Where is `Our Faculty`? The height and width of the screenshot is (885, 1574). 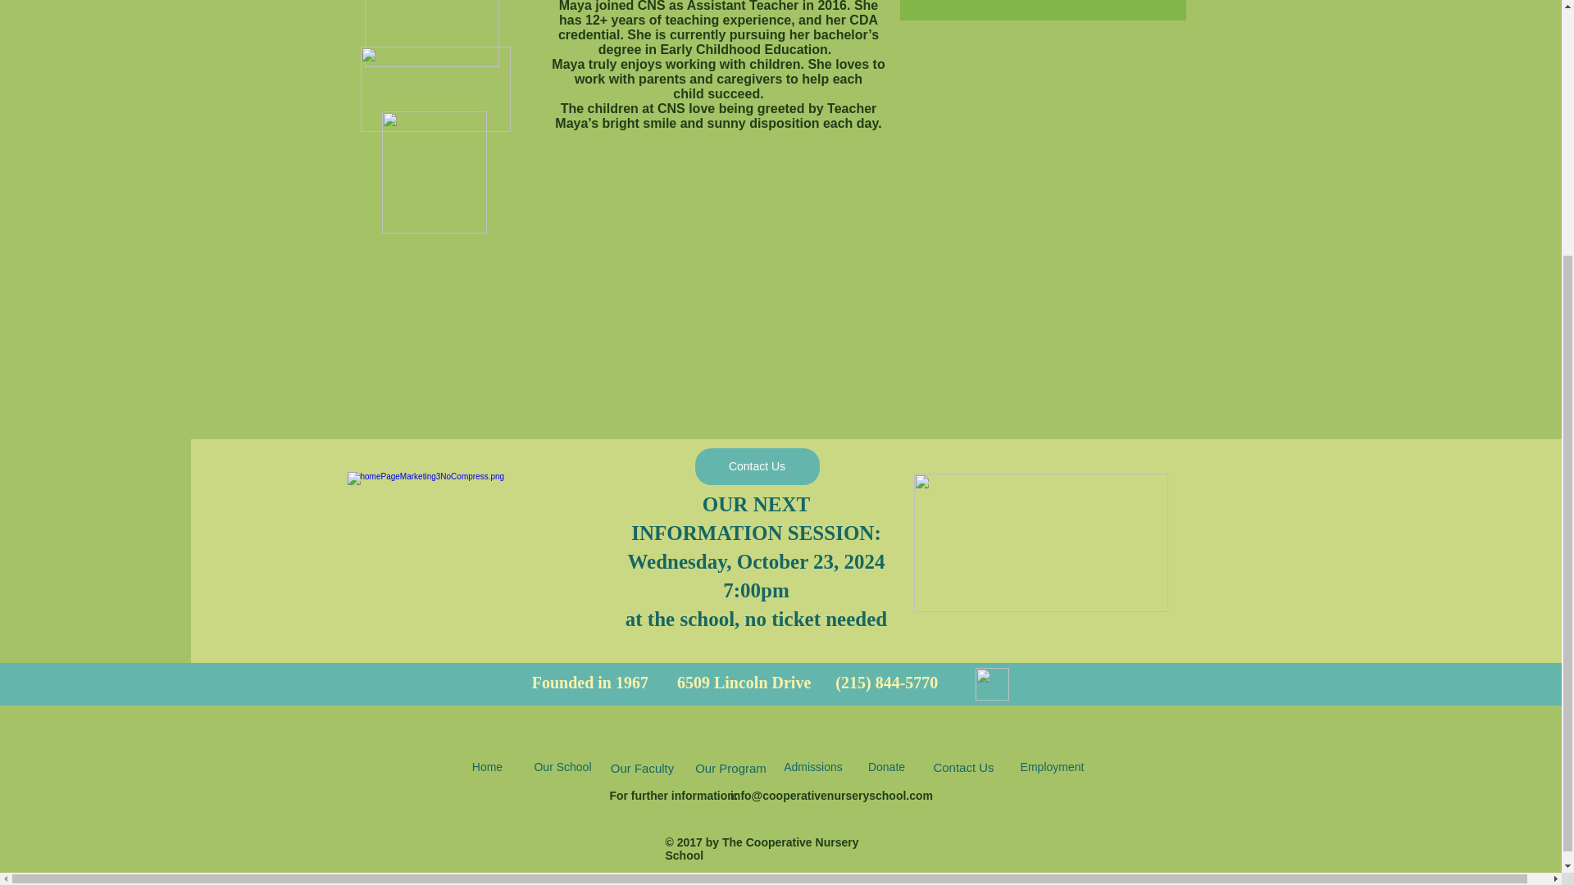 Our Faculty is located at coordinates (642, 767).